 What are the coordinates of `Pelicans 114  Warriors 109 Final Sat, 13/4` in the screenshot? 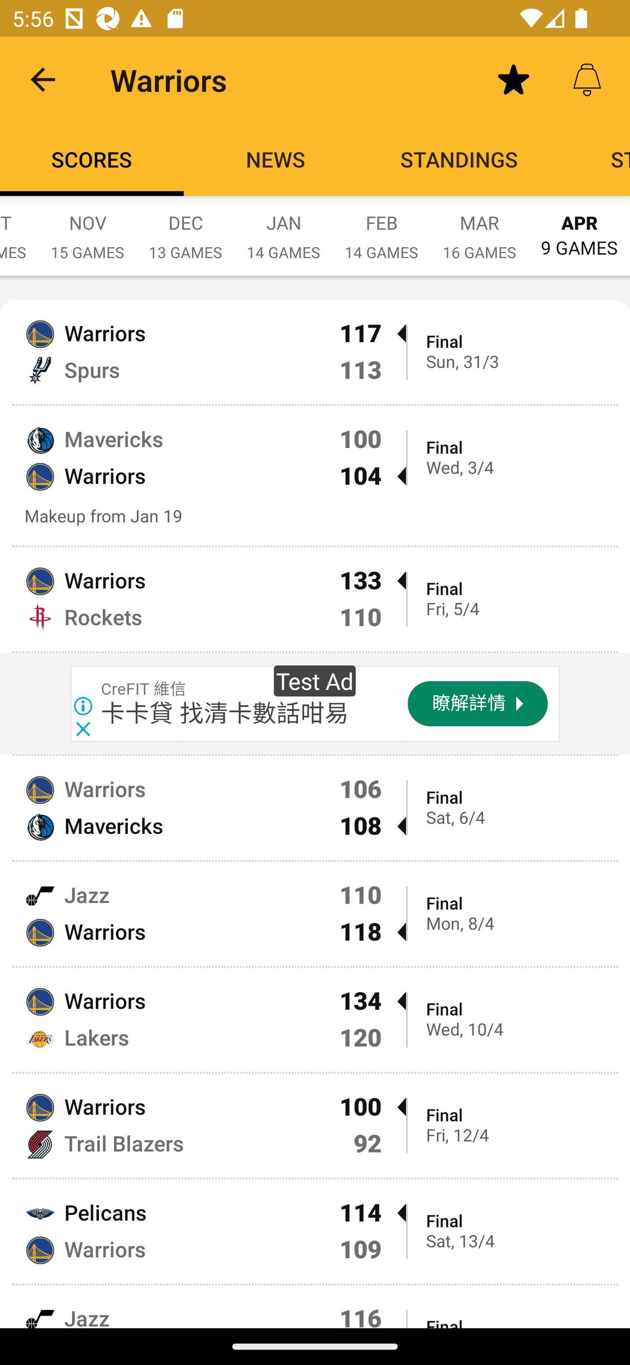 It's located at (315, 1231).